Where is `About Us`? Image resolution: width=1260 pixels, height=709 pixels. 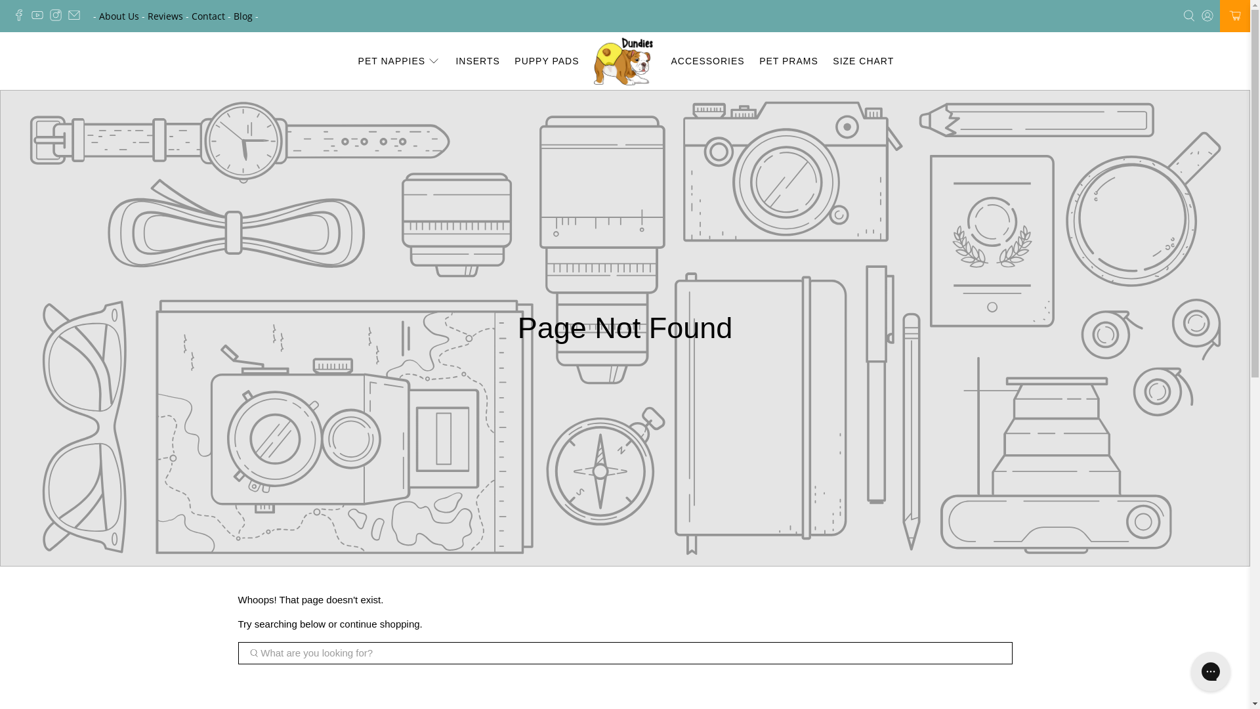 About Us is located at coordinates (119, 16).